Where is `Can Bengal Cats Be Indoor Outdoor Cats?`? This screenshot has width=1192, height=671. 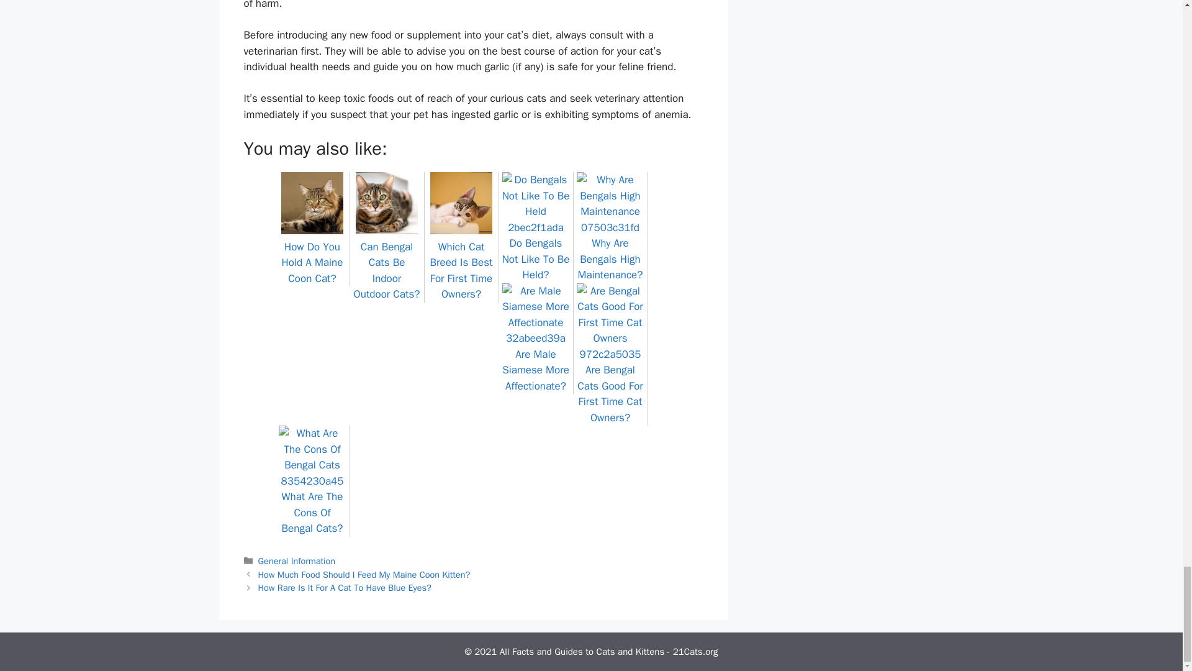 Can Bengal Cats Be Indoor Outdoor Cats? is located at coordinates (387, 262).